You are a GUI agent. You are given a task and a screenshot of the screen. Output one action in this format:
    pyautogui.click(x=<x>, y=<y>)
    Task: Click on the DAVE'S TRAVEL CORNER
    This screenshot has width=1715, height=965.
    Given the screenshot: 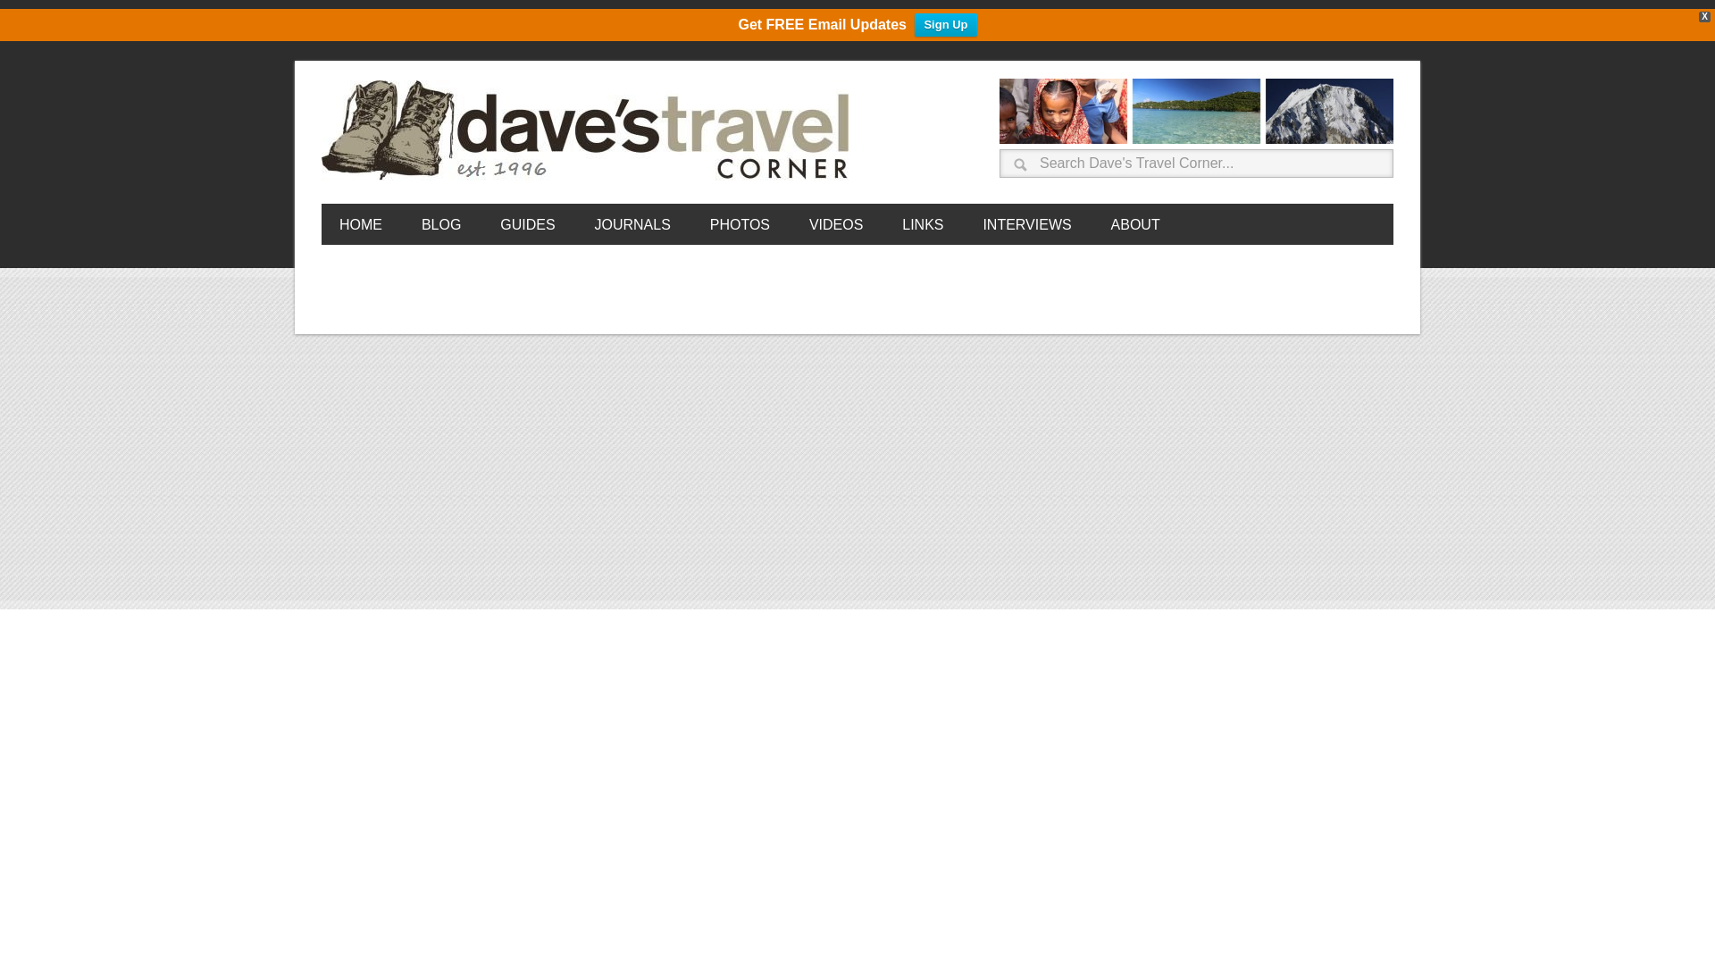 What is the action you would take?
    pyautogui.click(x=590, y=130)
    